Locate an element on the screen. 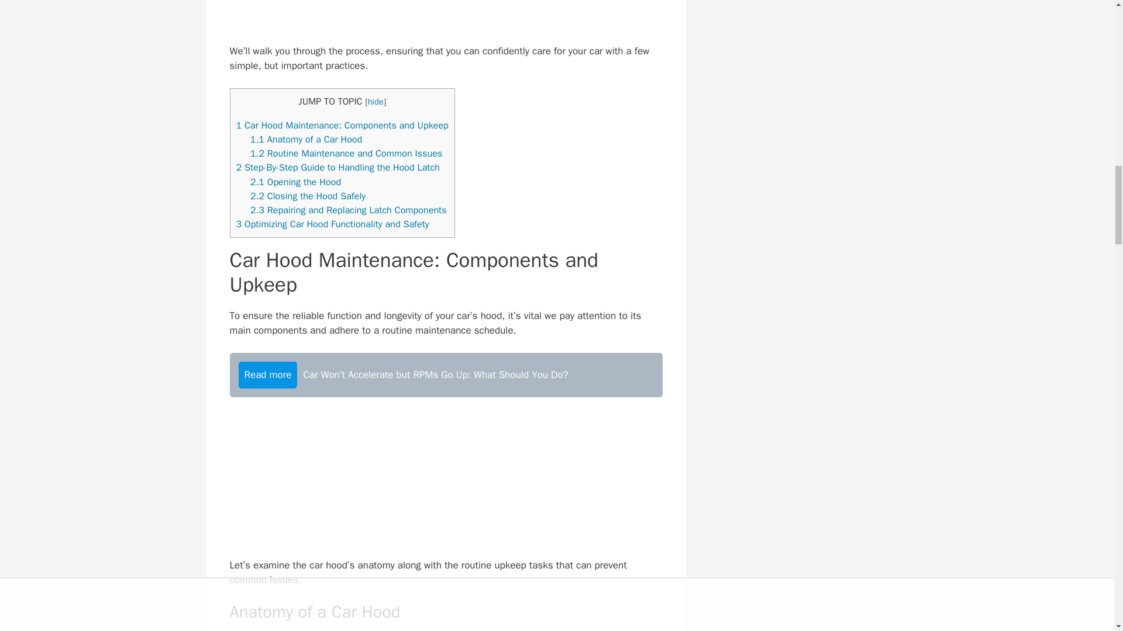  2 Step-By-Step Guide to Handling the Hood Latch is located at coordinates (338, 167).